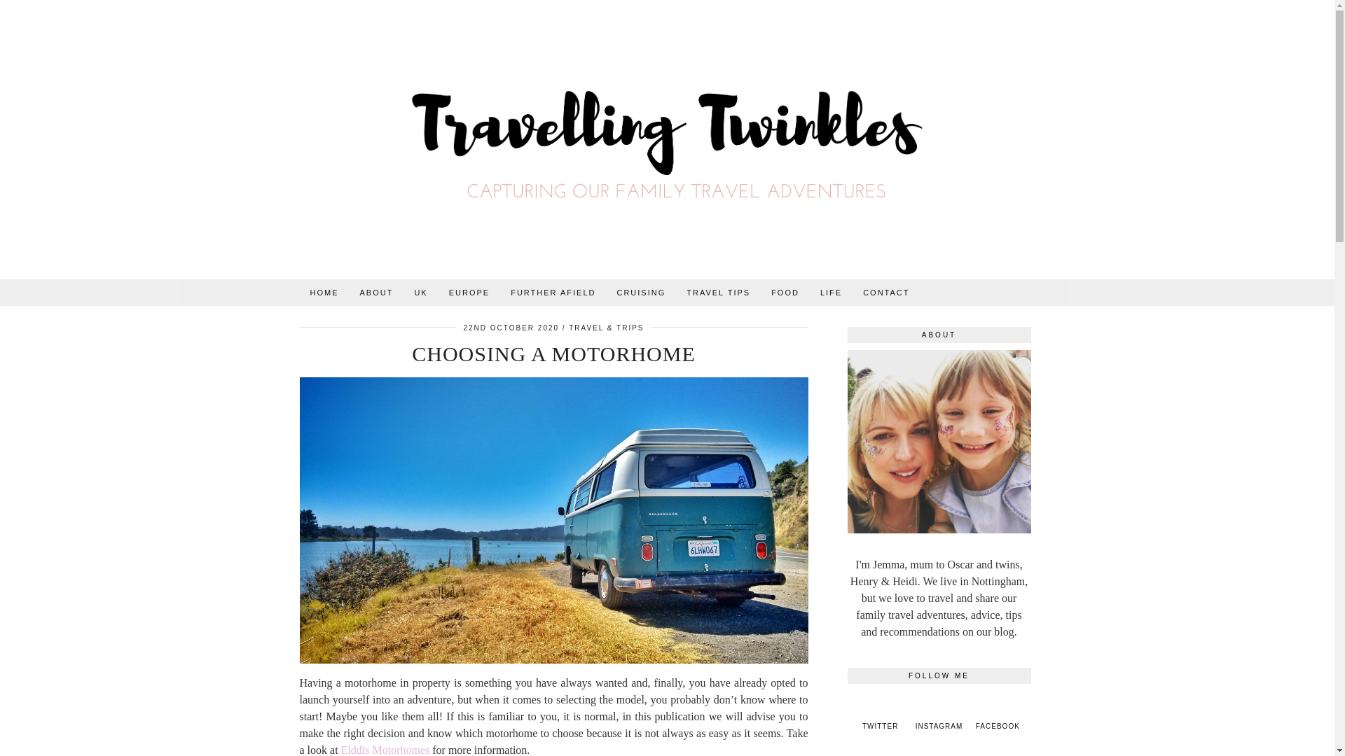 This screenshot has height=756, width=1345. What do you see at coordinates (325, 293) in the screenshot?
I see `HOME` at bounding box center [325, 293].